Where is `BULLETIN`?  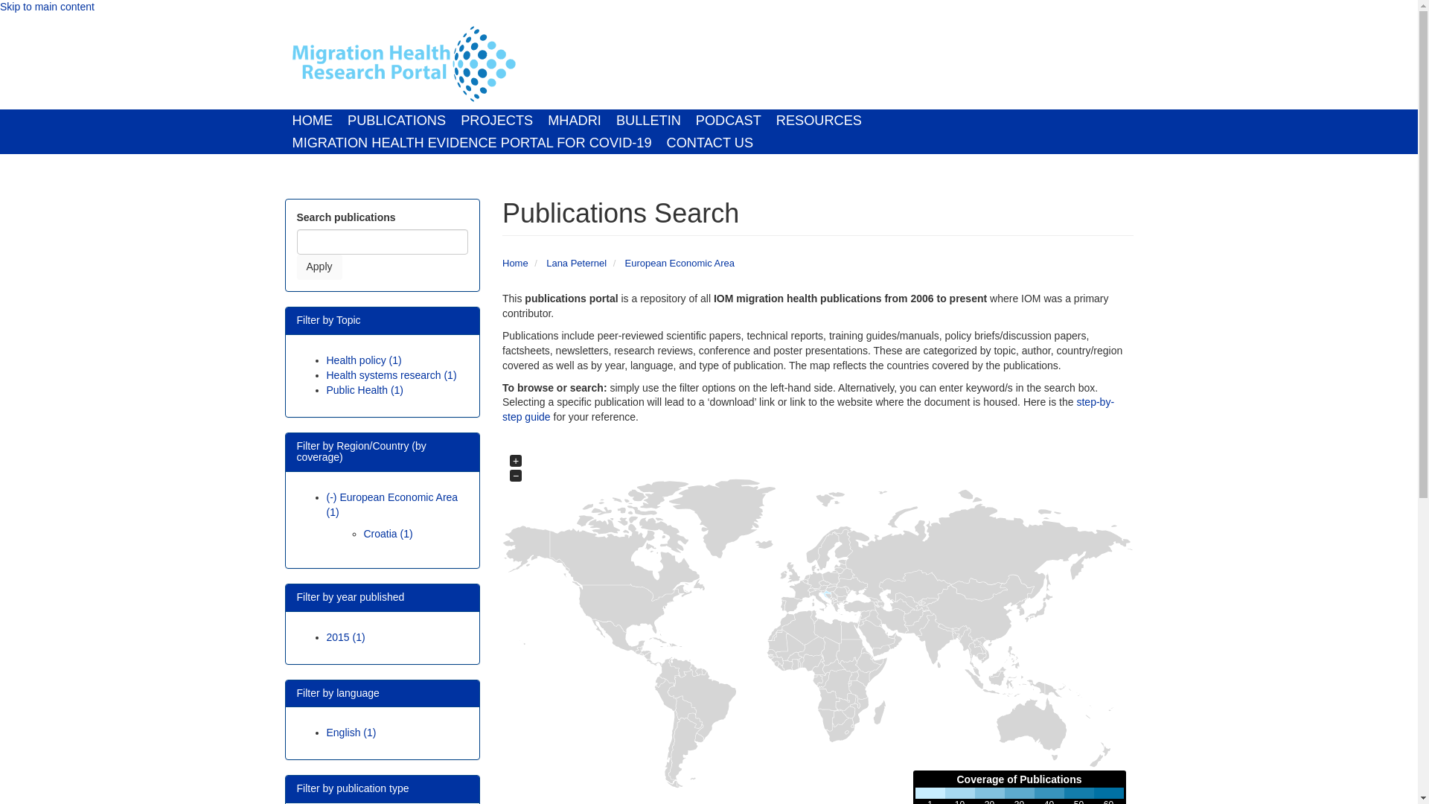
BULLETIN is located at coordinates (648, 121).